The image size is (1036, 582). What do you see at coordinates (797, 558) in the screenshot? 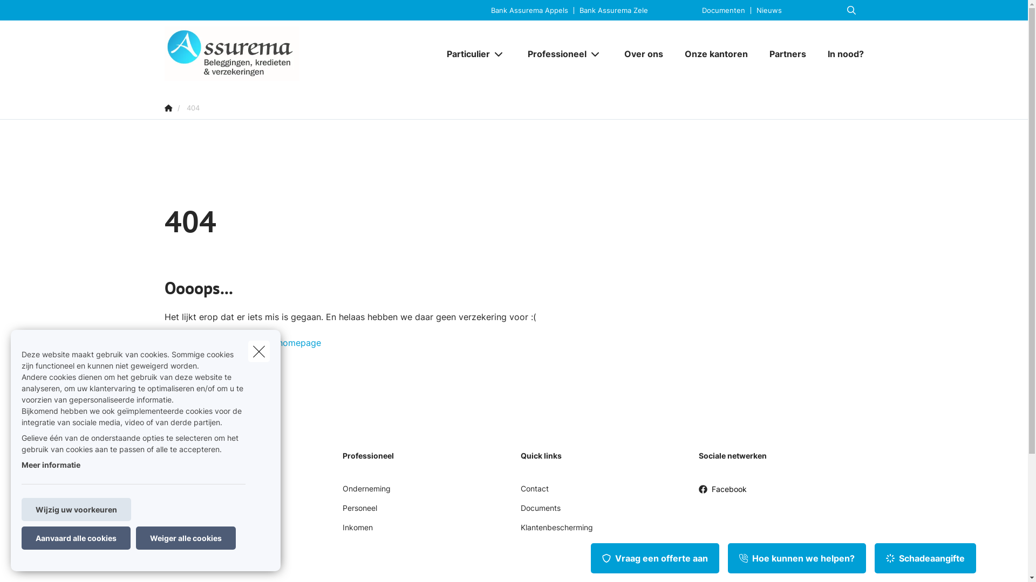
I see `Hoe kunnen we helpen?` at bounding box center [797, 558].